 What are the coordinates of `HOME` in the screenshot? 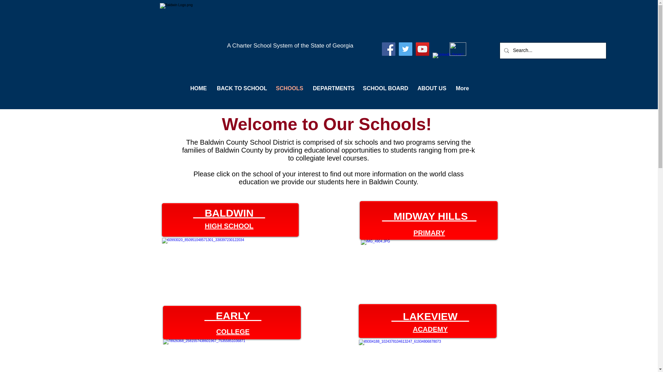 It's located at (198, 89).